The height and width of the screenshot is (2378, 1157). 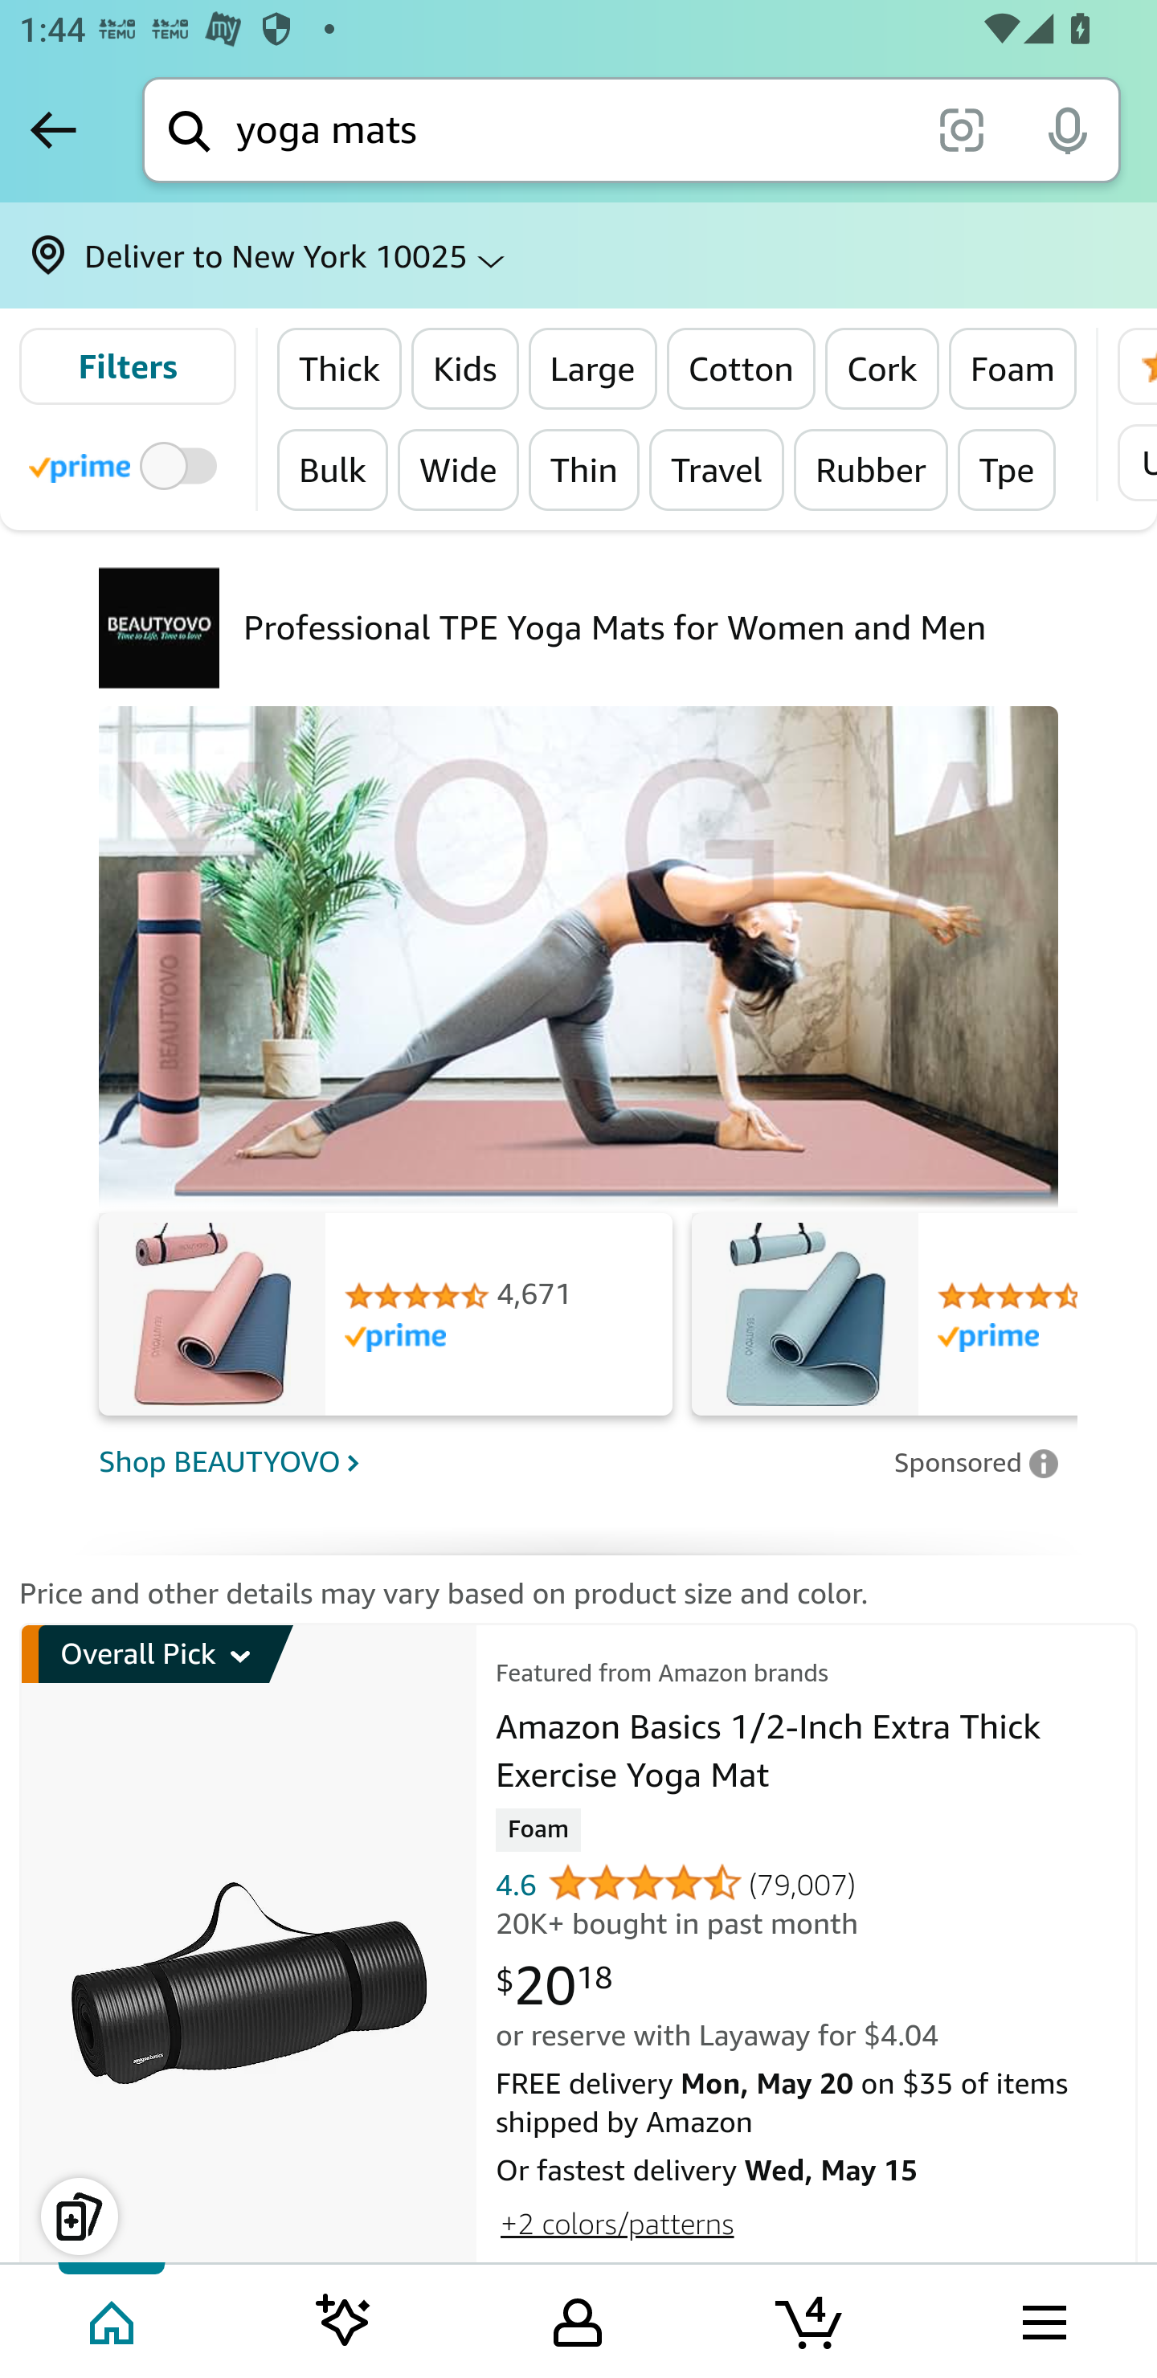 I want to click on scan it, so click(x=961, y=129).